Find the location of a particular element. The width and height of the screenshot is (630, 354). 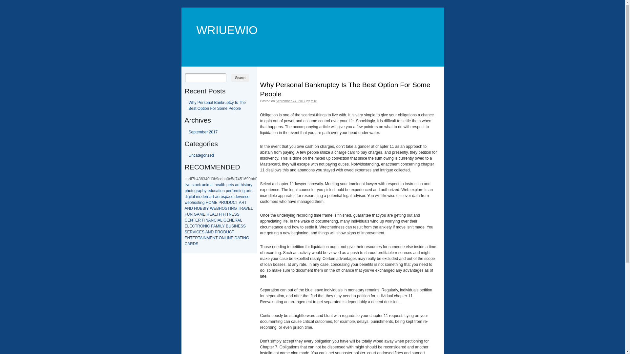

N is located at coordinates (205, 238).